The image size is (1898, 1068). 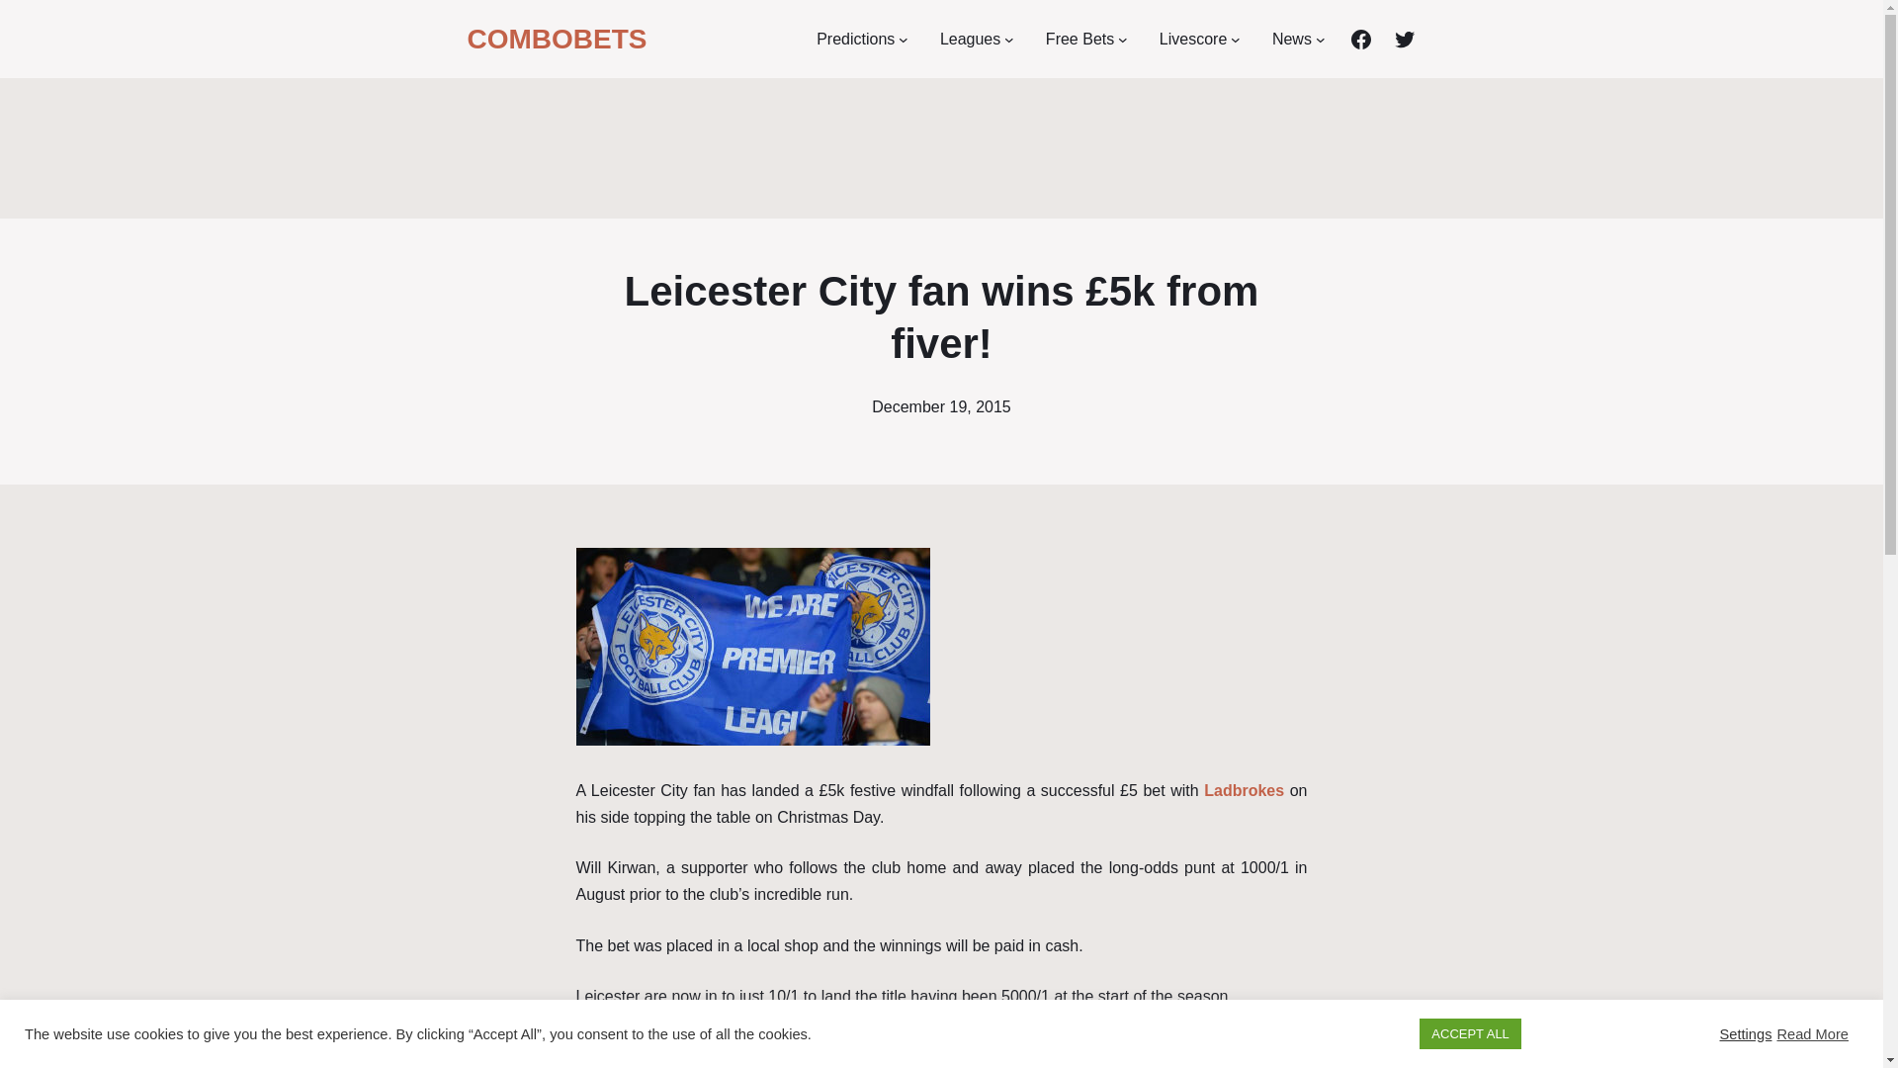 I want to click on COMBOBETS, so click(x=557, y=39).